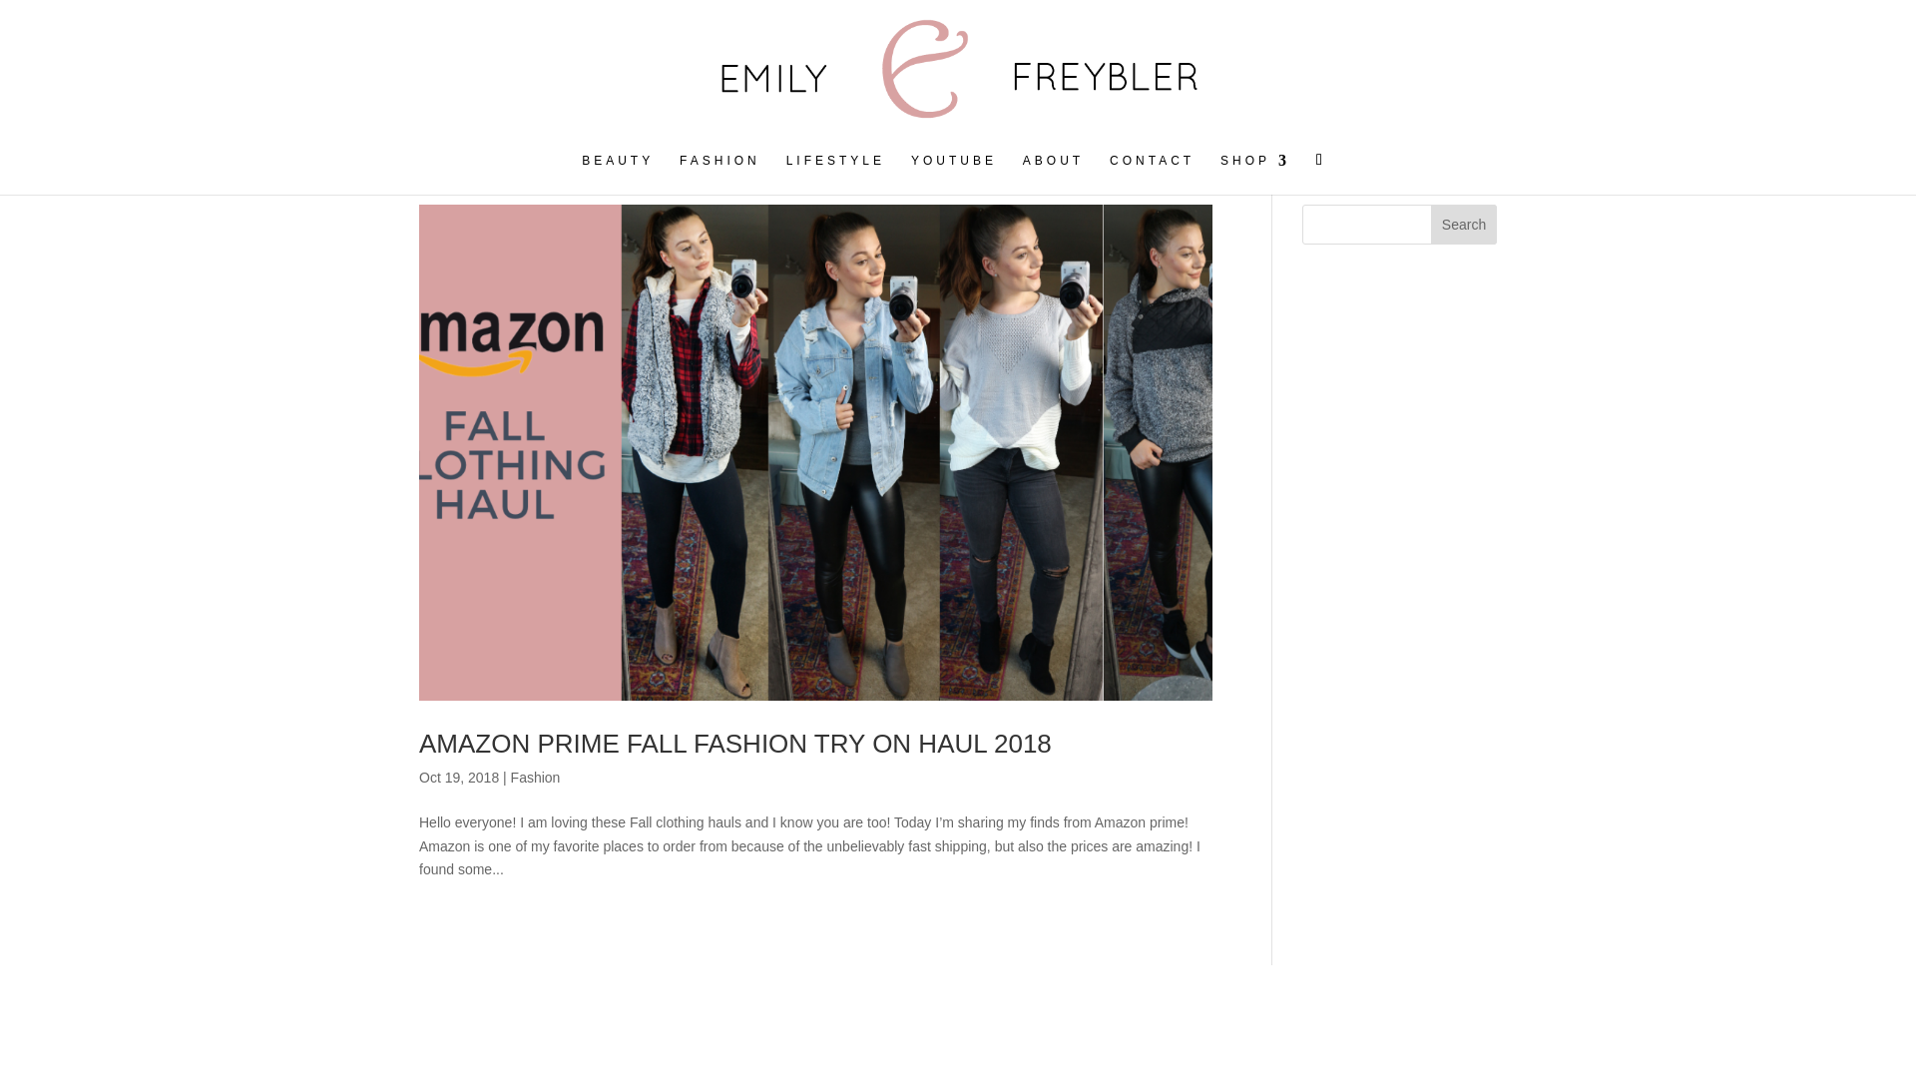 This screenshot has width=1916, height=1078. I want to click on Search, so click(1463, 225).